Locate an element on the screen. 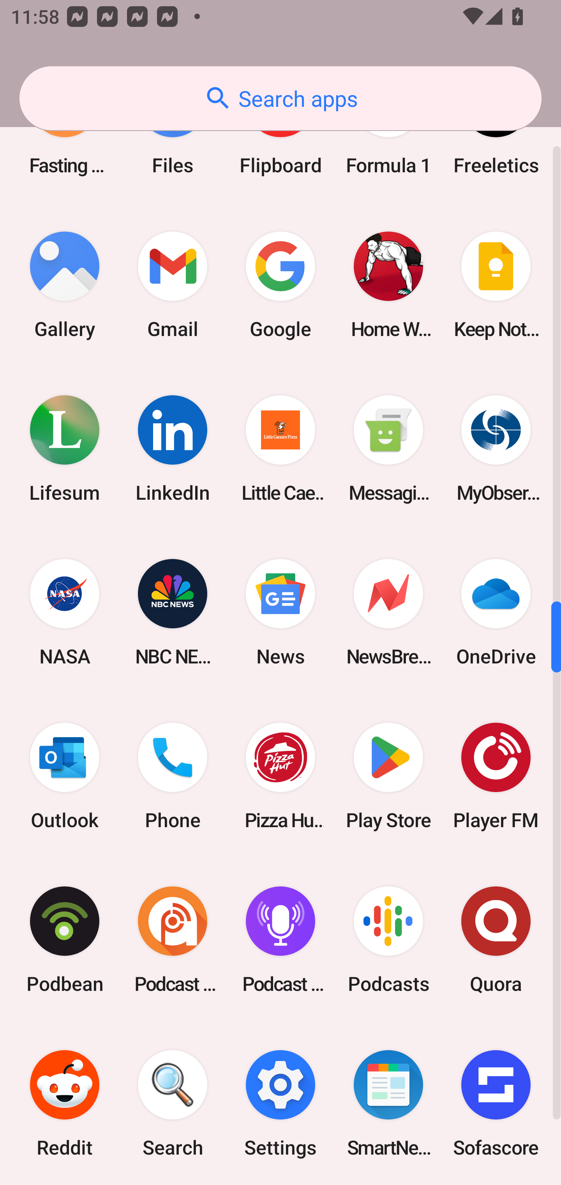 The height and width of the screenshot is (1185, 561). Play Store is located at coordinates (388, 776).